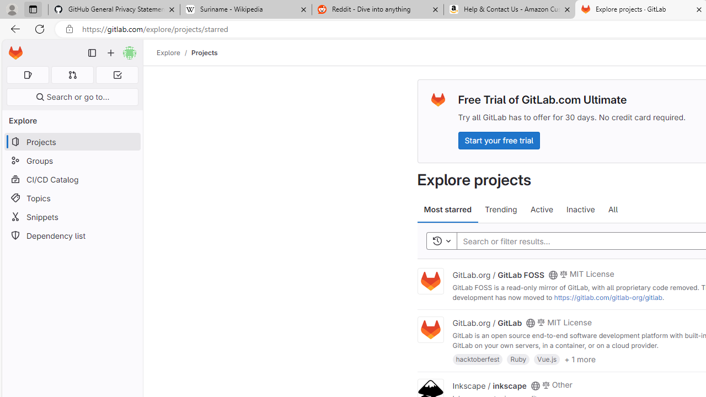 The image size is (706, 397). What do you see at coordinates (478, 358) in the screenshot?
I see `hacktoberfest` at bounding box center [478, 358].